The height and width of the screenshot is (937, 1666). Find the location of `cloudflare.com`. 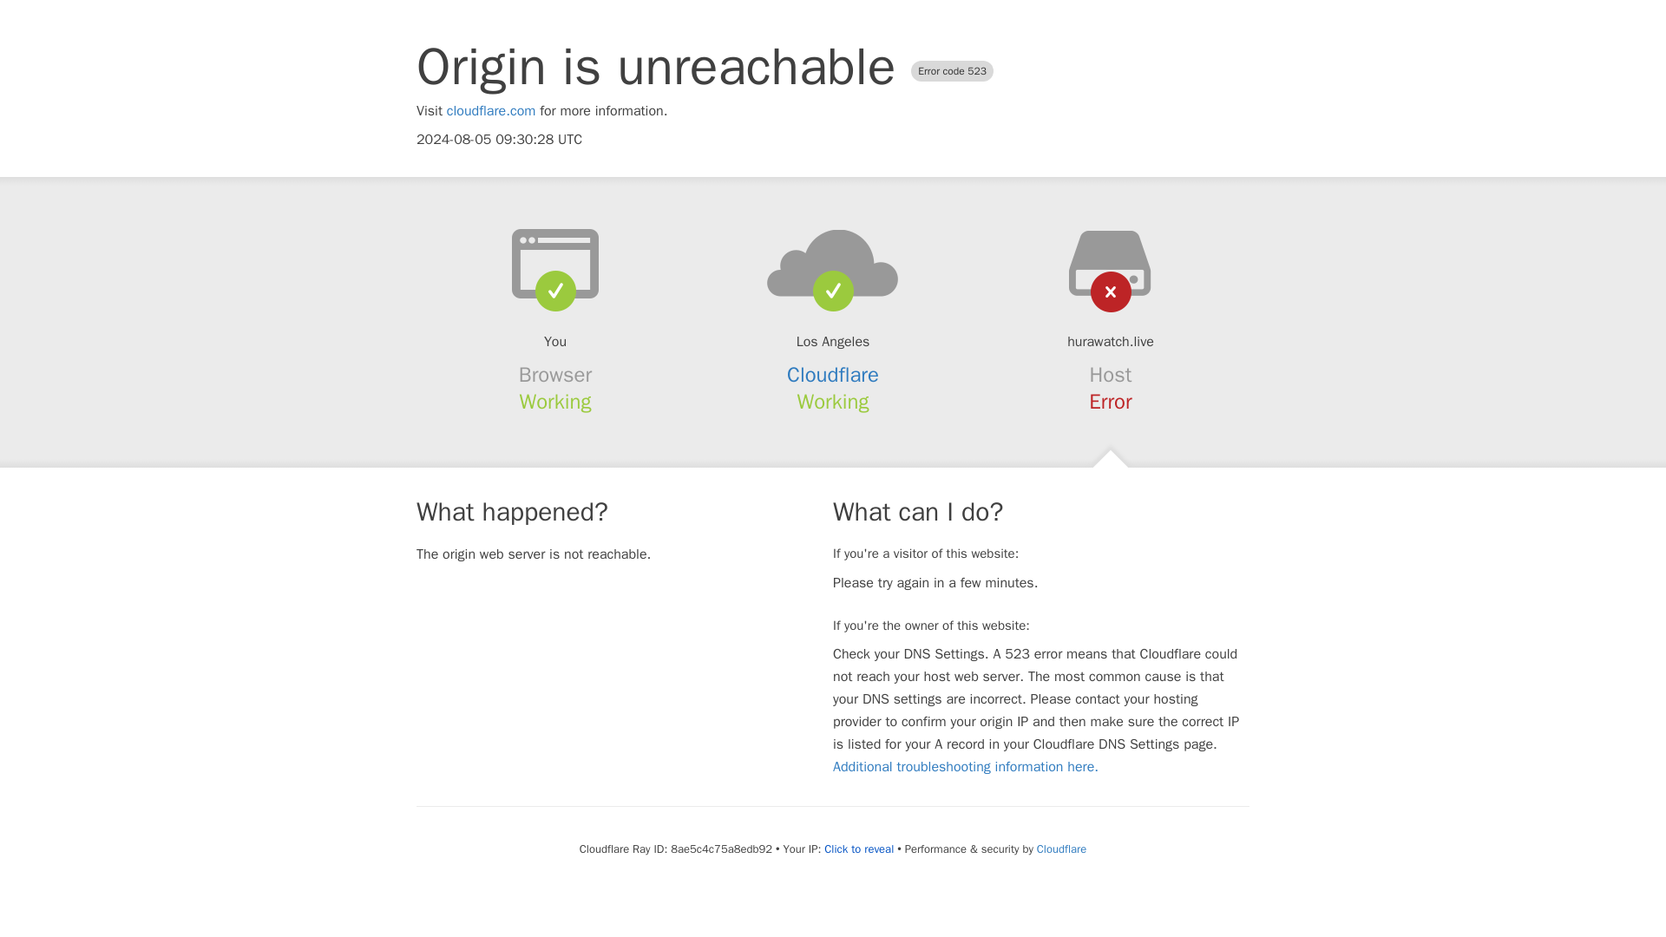

cloudflare.com is located at coordinates (491, 111).